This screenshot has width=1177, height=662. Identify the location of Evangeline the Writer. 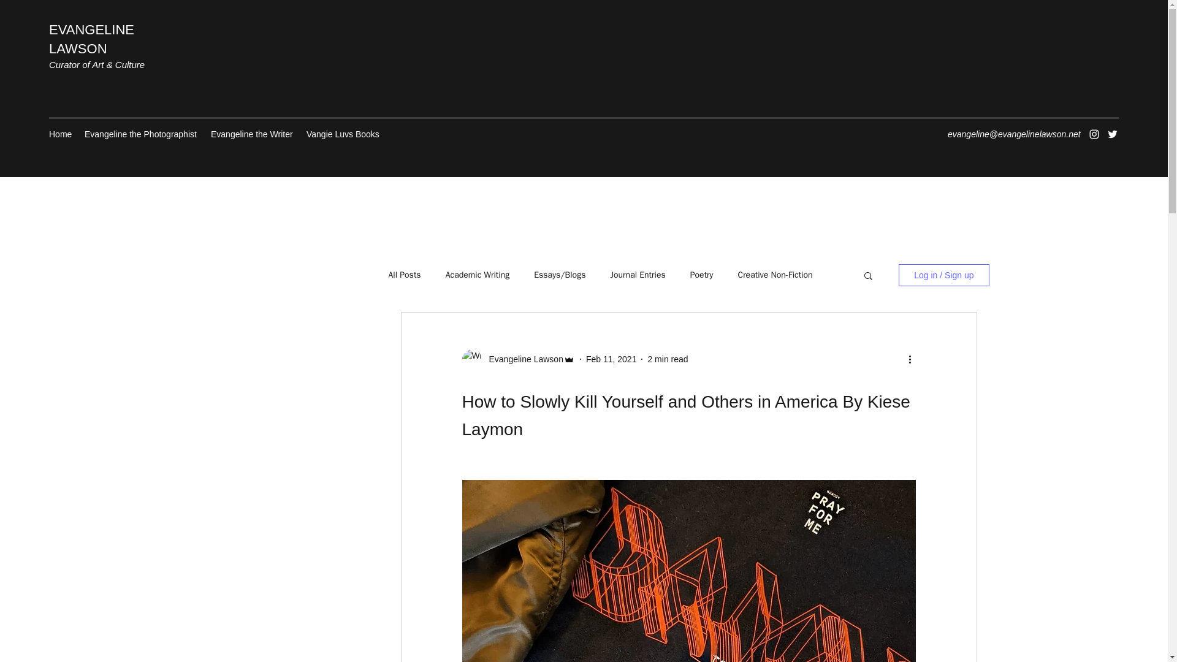
(253, 134).